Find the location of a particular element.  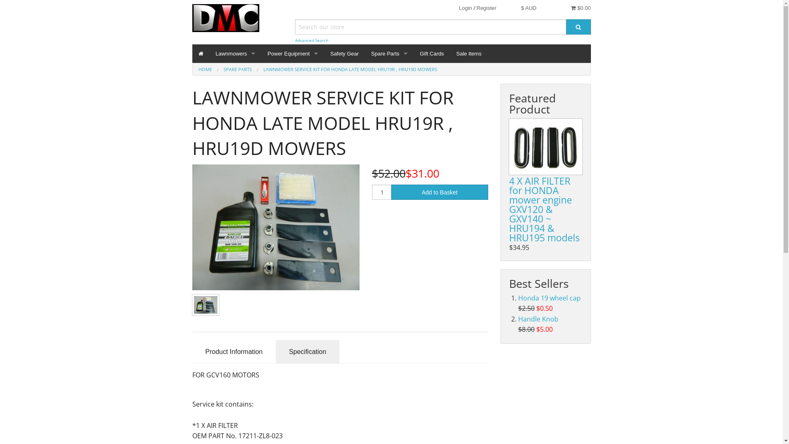

Sprayers is located at coordinates (293, 267).